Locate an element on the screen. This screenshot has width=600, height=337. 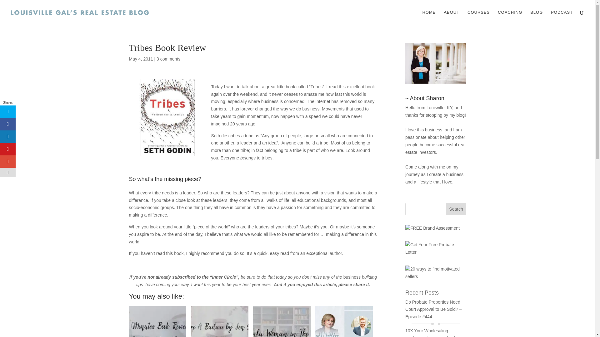
You Are A Badass by Jen Sincero - Book Review is located at coordinates (219, 321).